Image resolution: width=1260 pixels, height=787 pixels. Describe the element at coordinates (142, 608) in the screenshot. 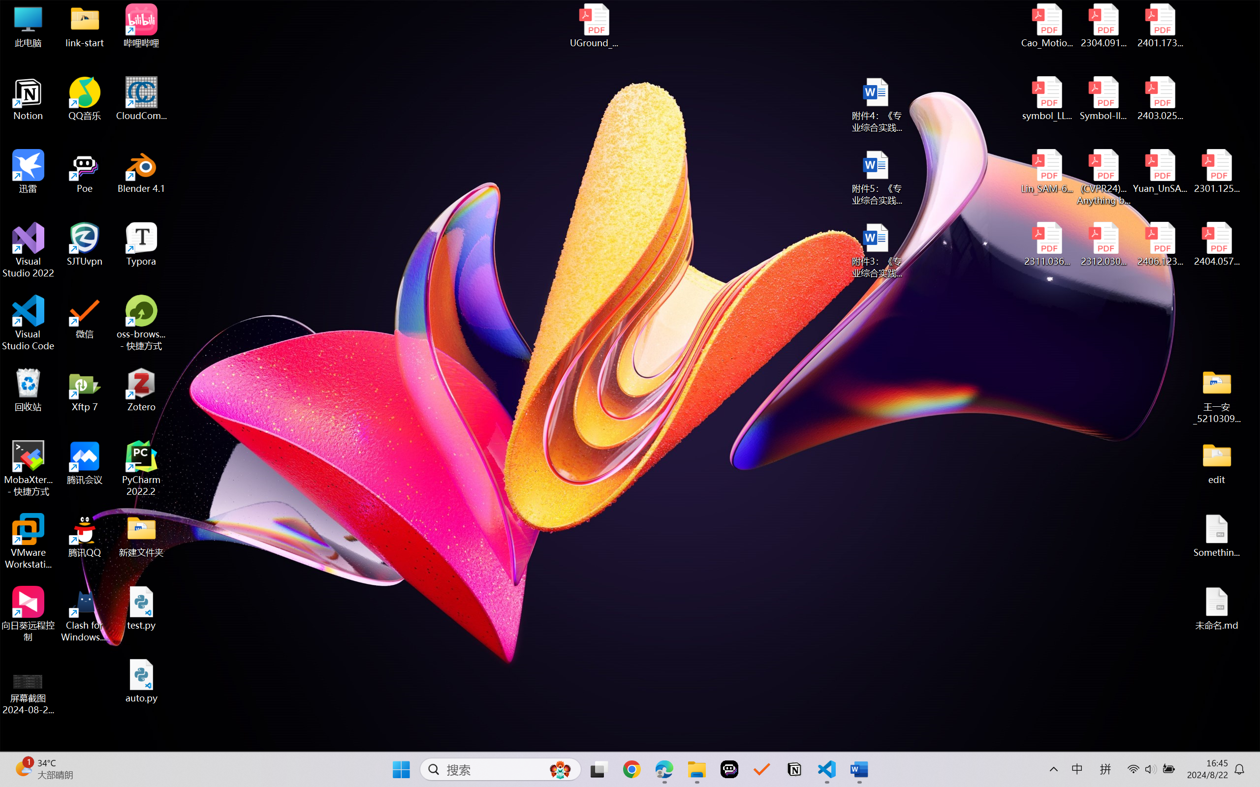

I see `test.py` at that location.